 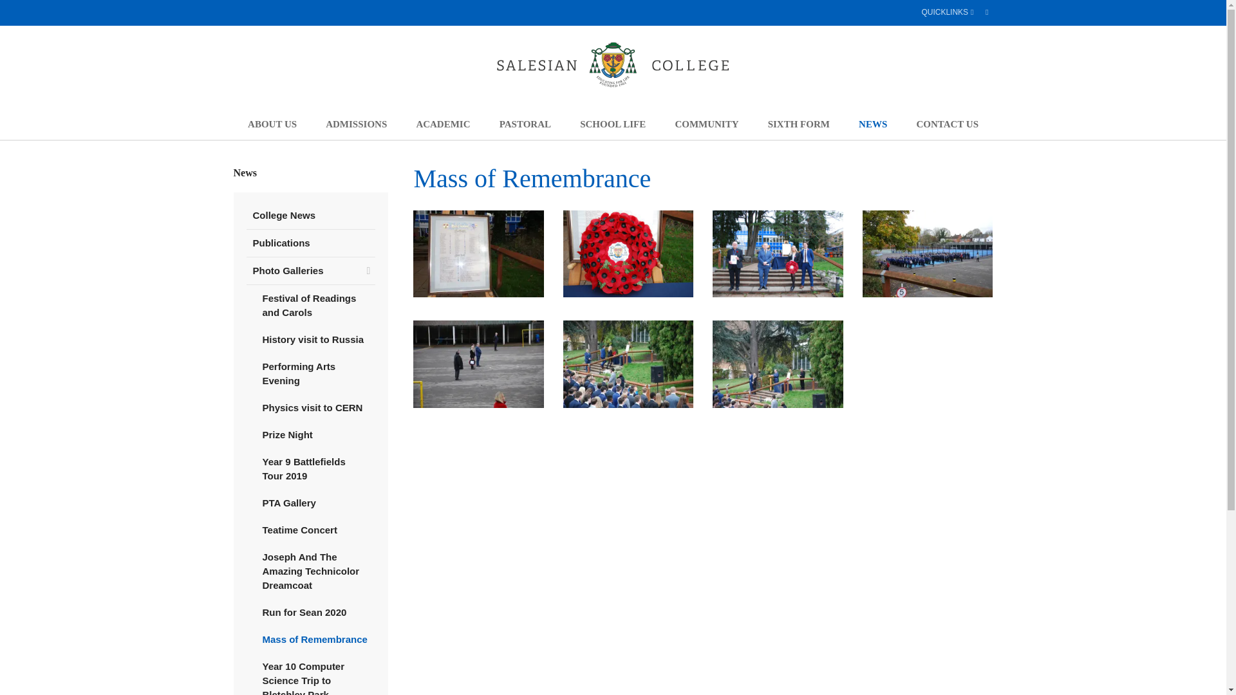 What do you see at coordinates (613, 64) in the screenshot?
I see `Salesian College` at bounding box center [613, 64].